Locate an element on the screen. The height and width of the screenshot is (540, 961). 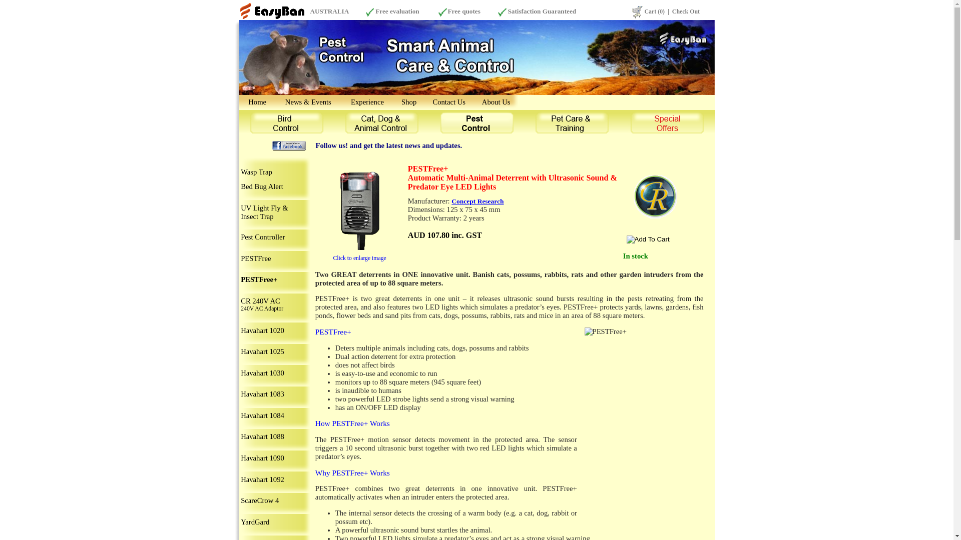
About Us is located at coordinates (497, 102).